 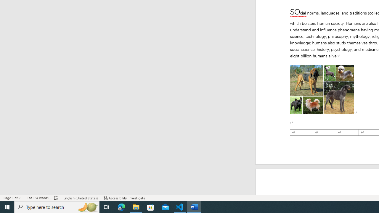 What do you see at coordinates (12, 198) in the screenshot?
I see `Page Number Page 1 of 2` at bounding box center [12, 198].